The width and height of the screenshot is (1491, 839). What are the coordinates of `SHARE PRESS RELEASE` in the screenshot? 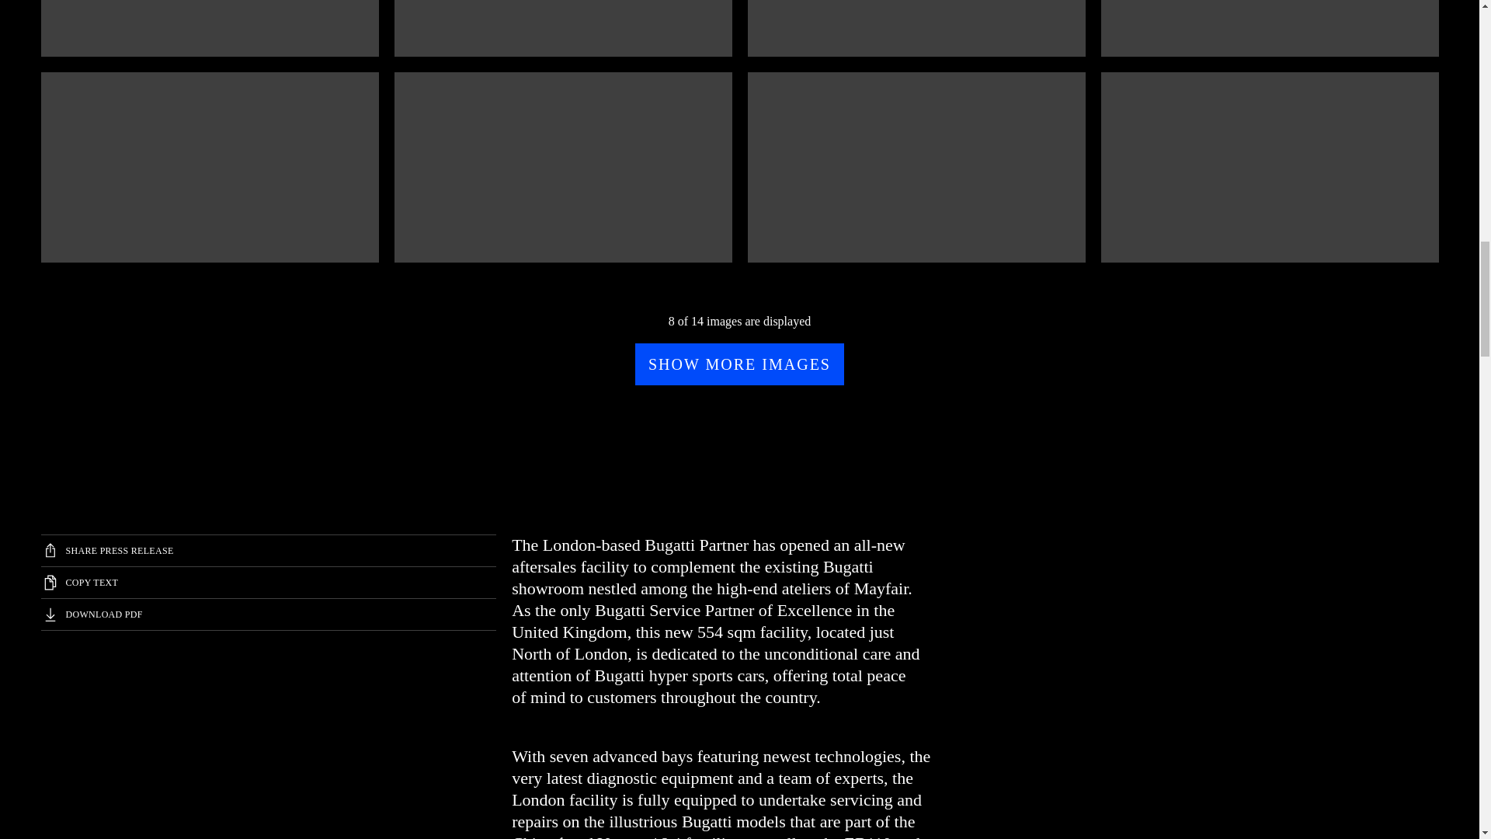 It's located at (268, 551).